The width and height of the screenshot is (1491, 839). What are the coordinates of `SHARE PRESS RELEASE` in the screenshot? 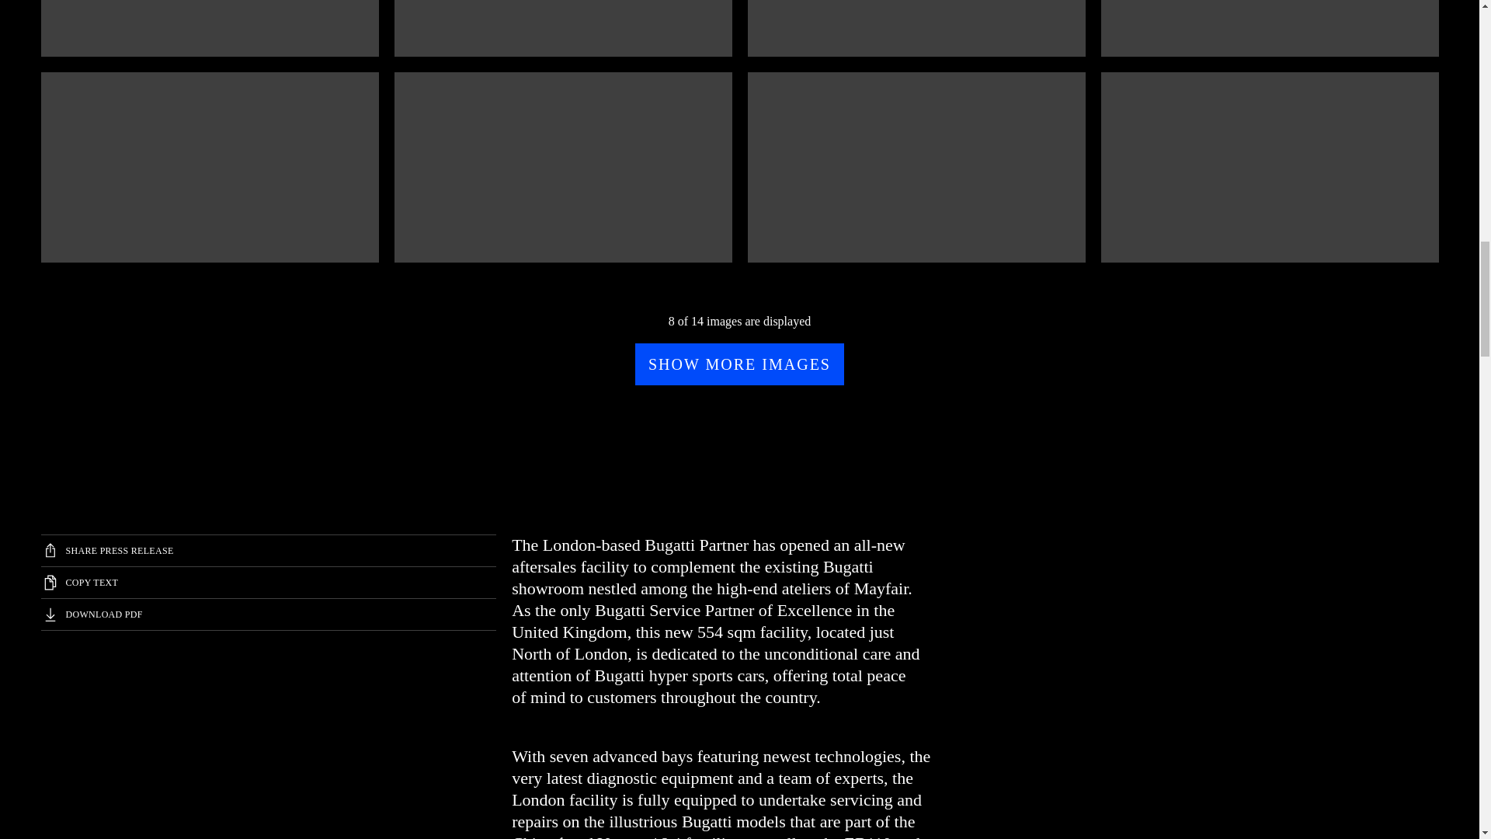 It's located at (268, 551).